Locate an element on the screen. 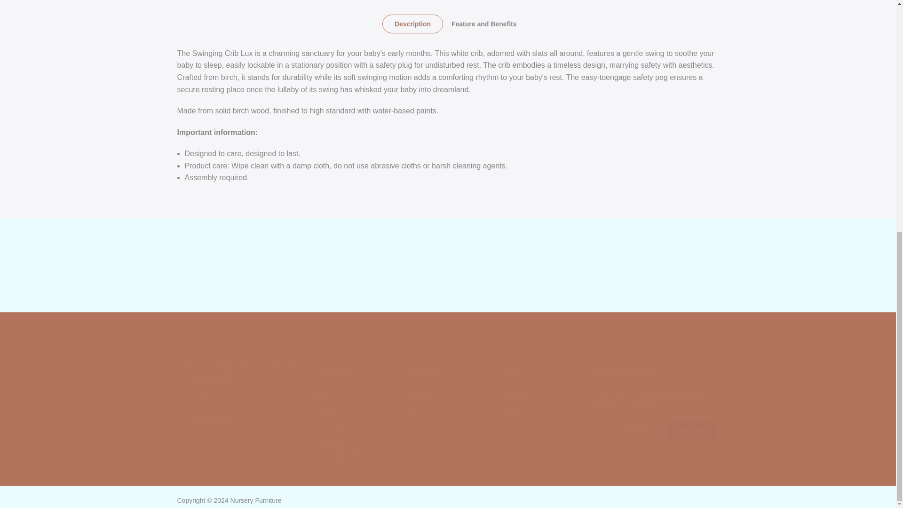 Image resolution: width=903 pixels, height=508 pixels. Terms and Services is located at coordinates (345, 455).